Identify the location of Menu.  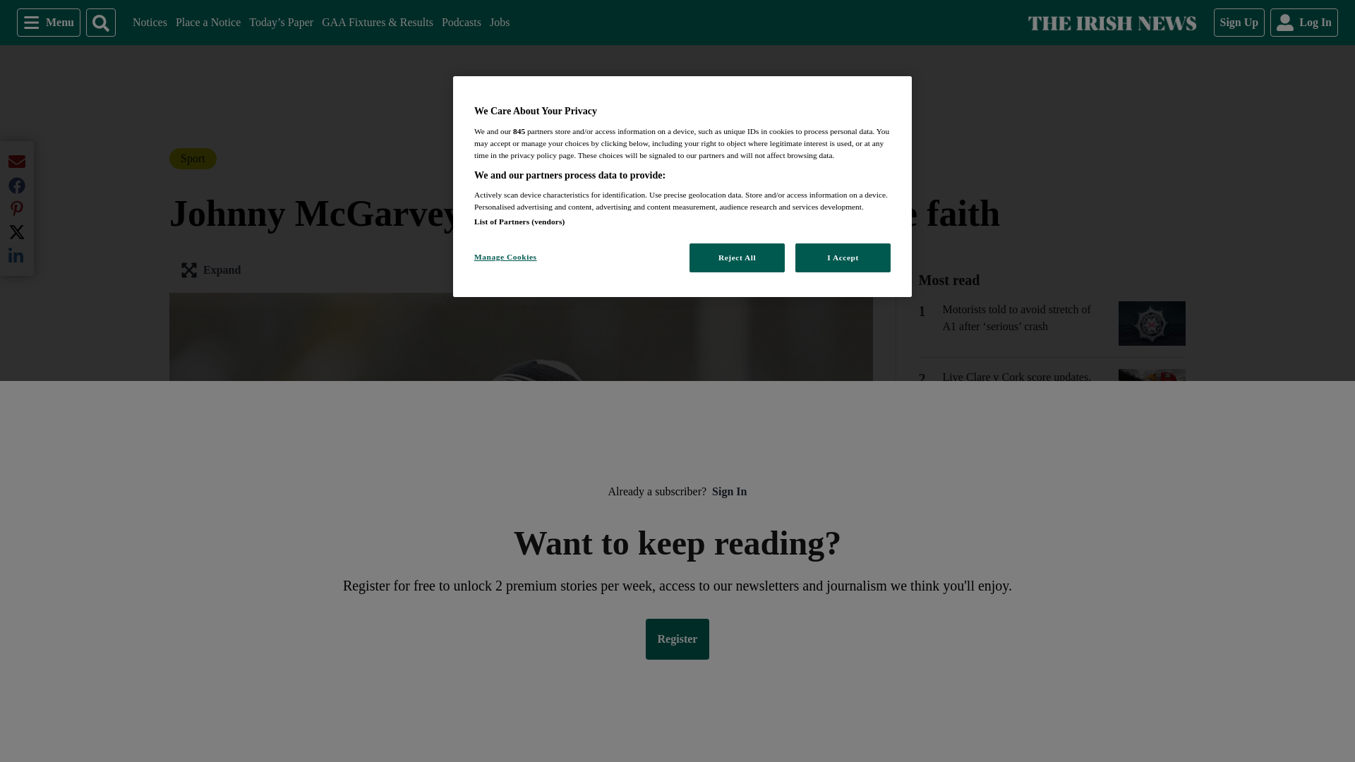
(499, 23).